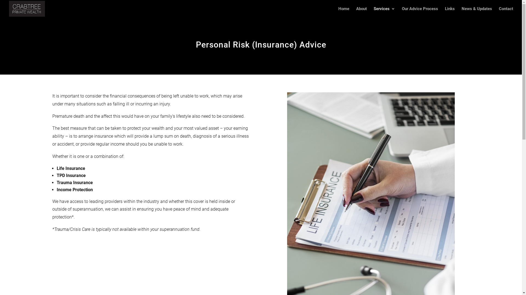 This screenshot has height=295, width=526. I want to click on Home, so click(344, 12).